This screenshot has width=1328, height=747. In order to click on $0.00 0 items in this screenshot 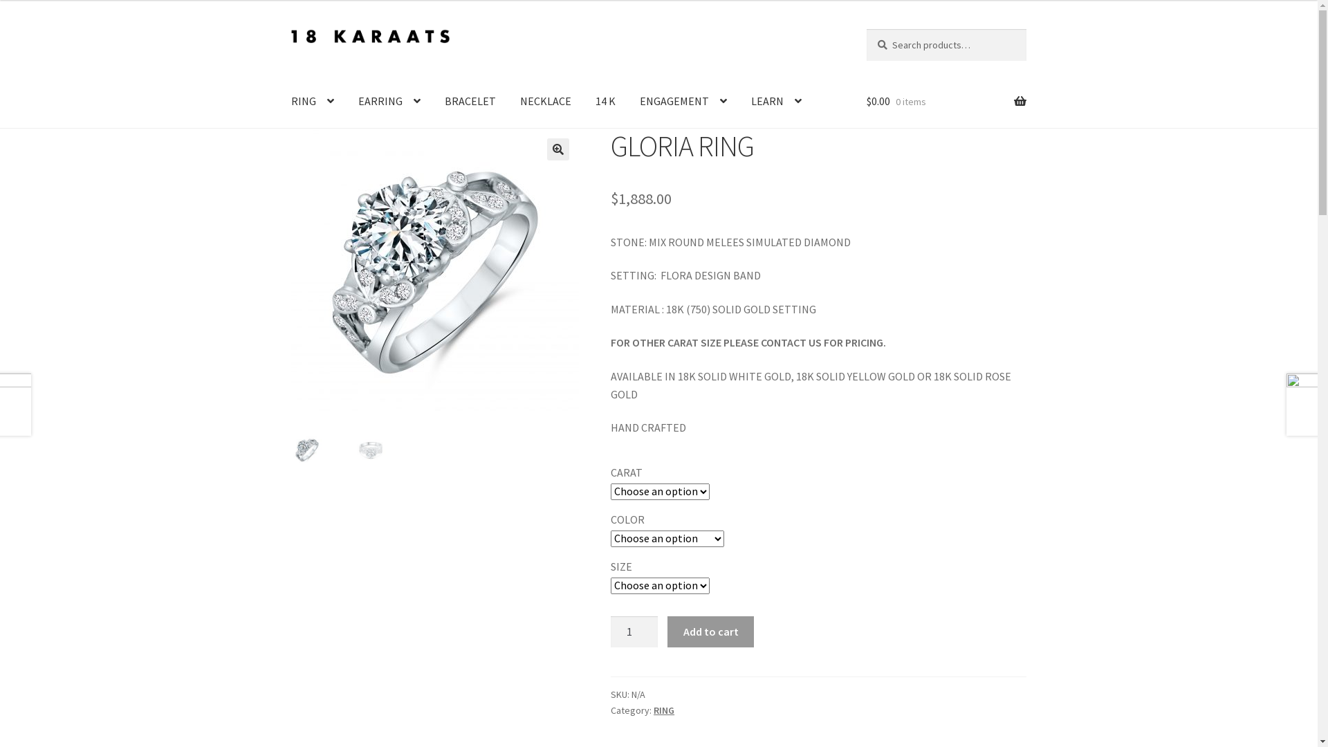, I will do `click(946, 102)`.